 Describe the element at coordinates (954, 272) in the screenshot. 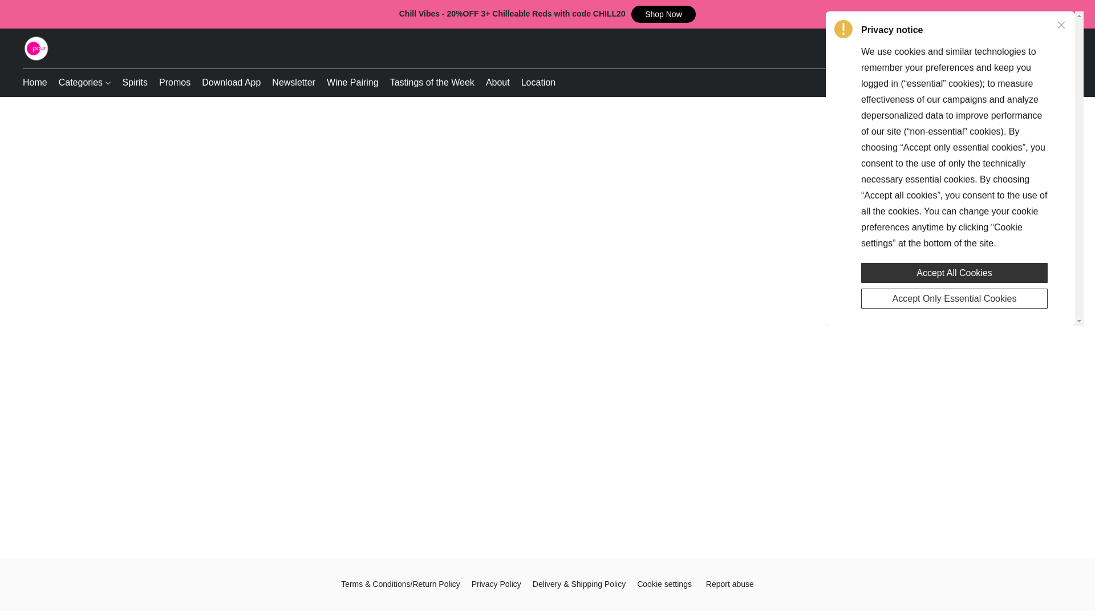

I see `Accept All Cookies` at that location.